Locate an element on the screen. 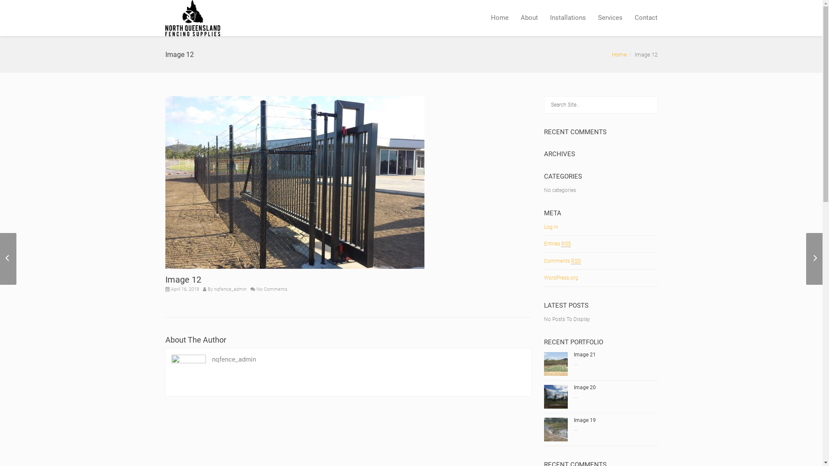  Image 19 is located at coordinates (585, 420).